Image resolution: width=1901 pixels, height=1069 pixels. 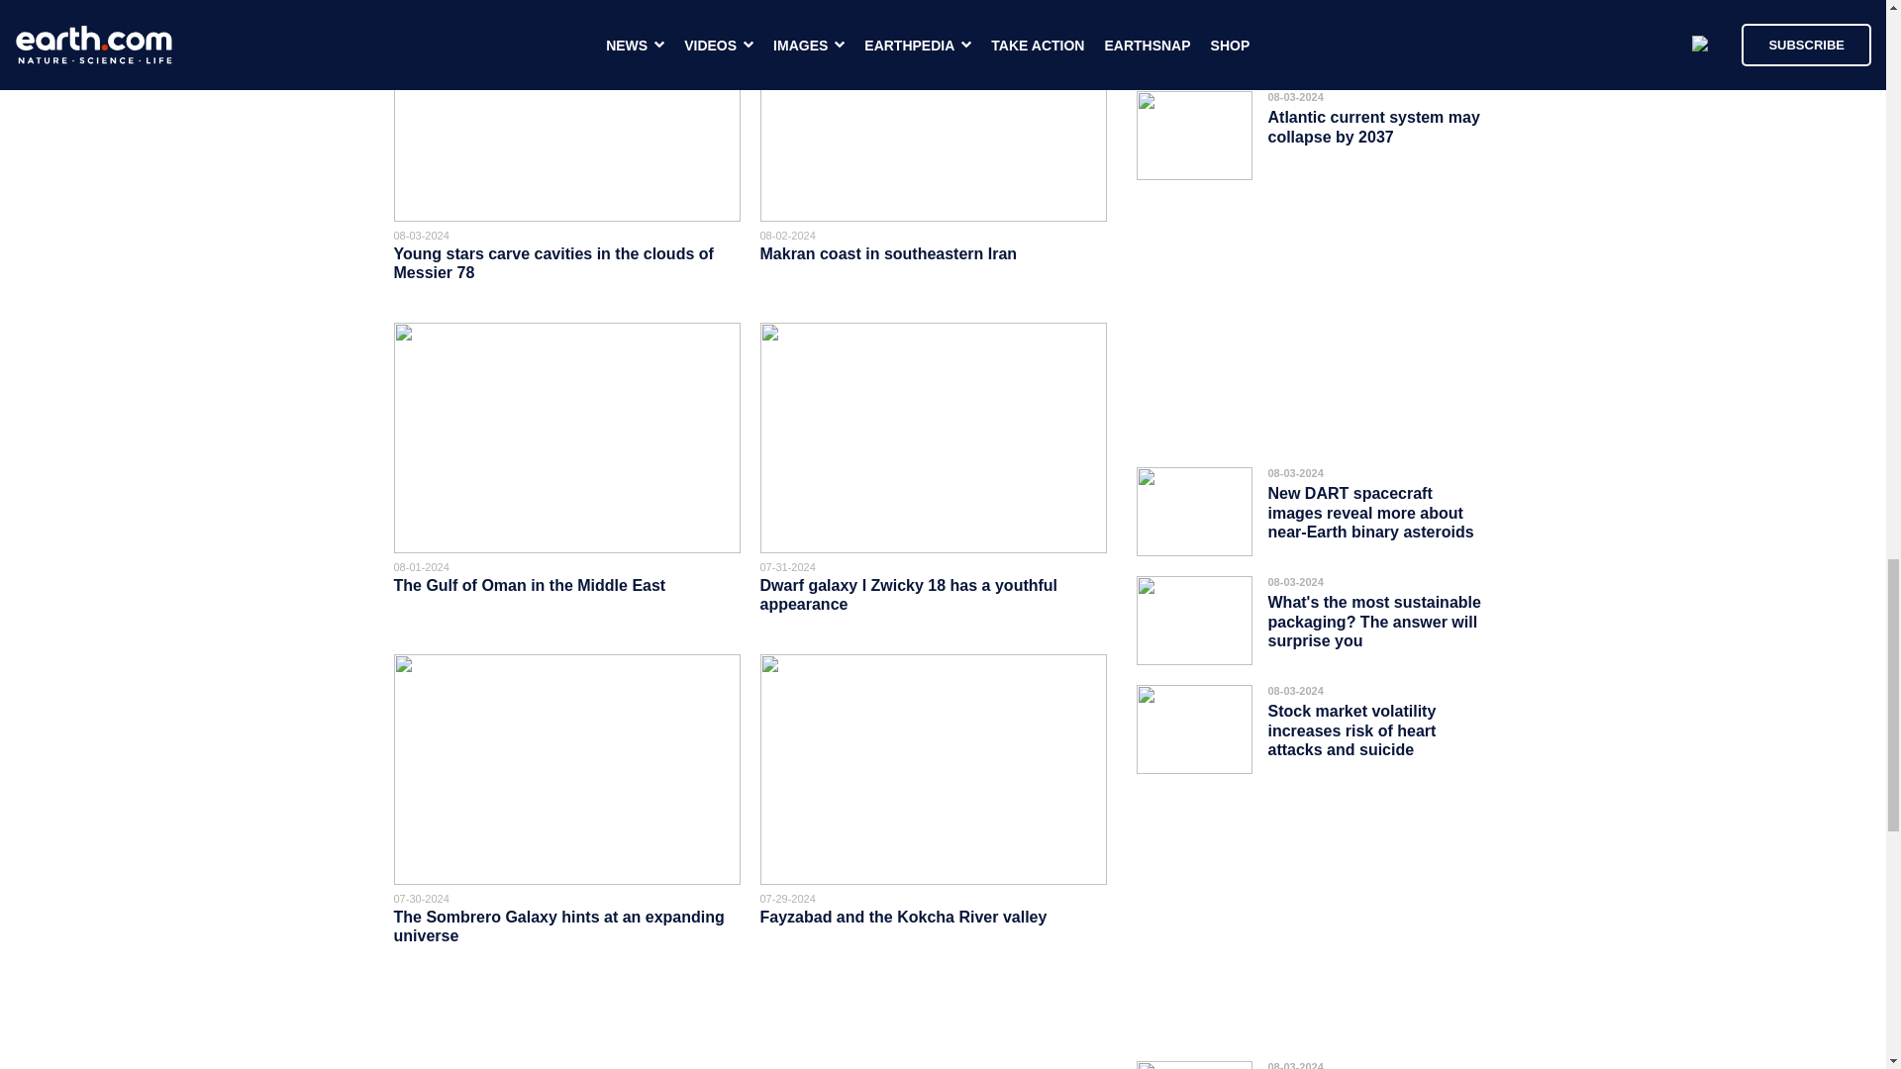 I want to click on Fayzabad and the Kokcha River valley , so click(x=905, y=917).